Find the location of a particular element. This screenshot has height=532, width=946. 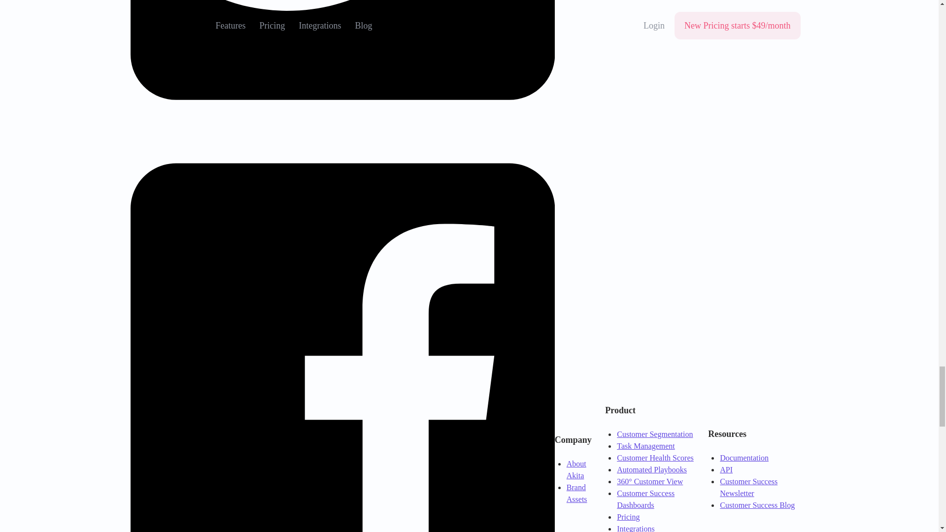

Task Management is located at coordinates (645, 446).